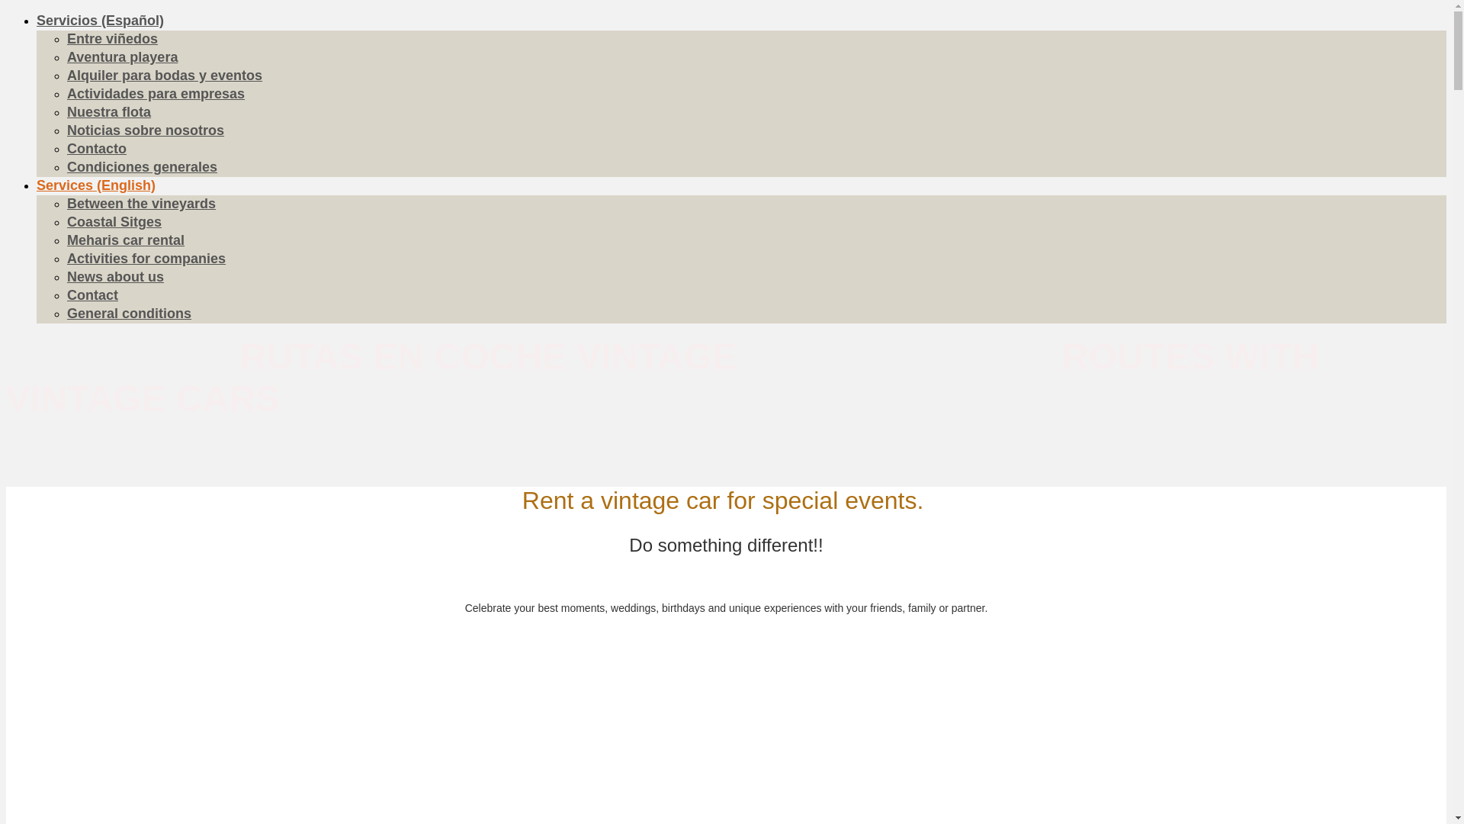 This screenshot has width=1464, height=824. What do you see at coordinates (93, 295) in the screenshot?
I see `Contact` at bounding box center [93, 295].